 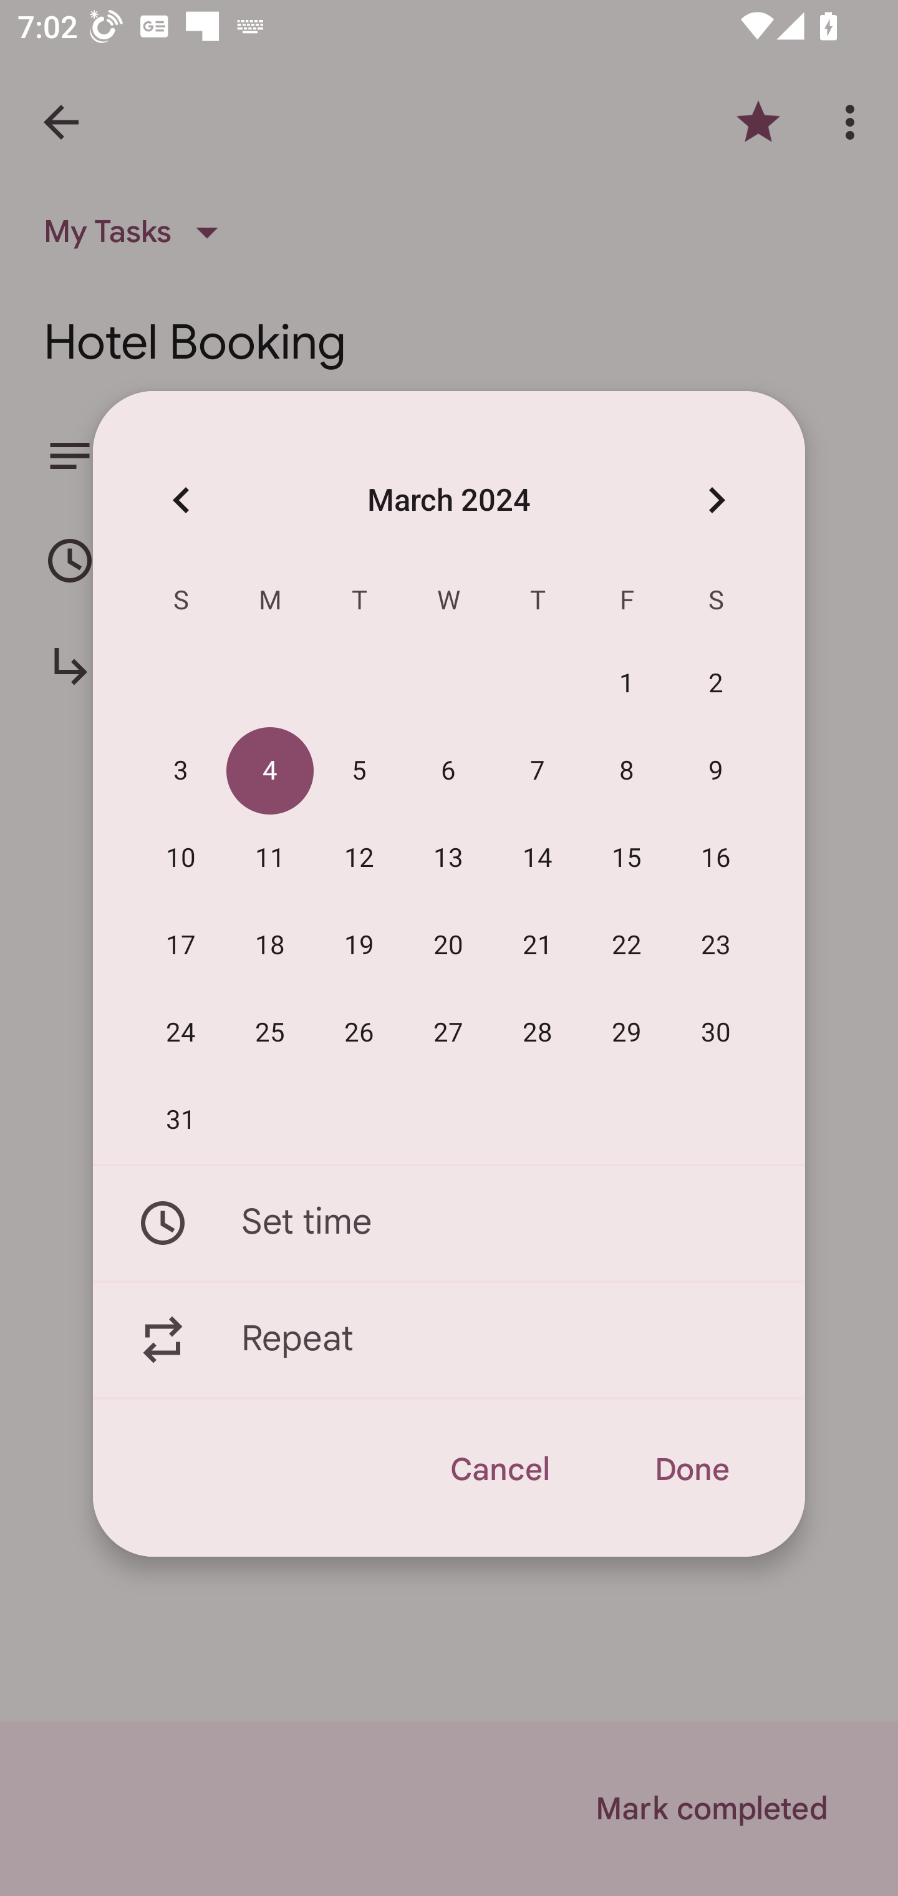 I want to click on 11 11 March 2024, so click(x=270, y=859).